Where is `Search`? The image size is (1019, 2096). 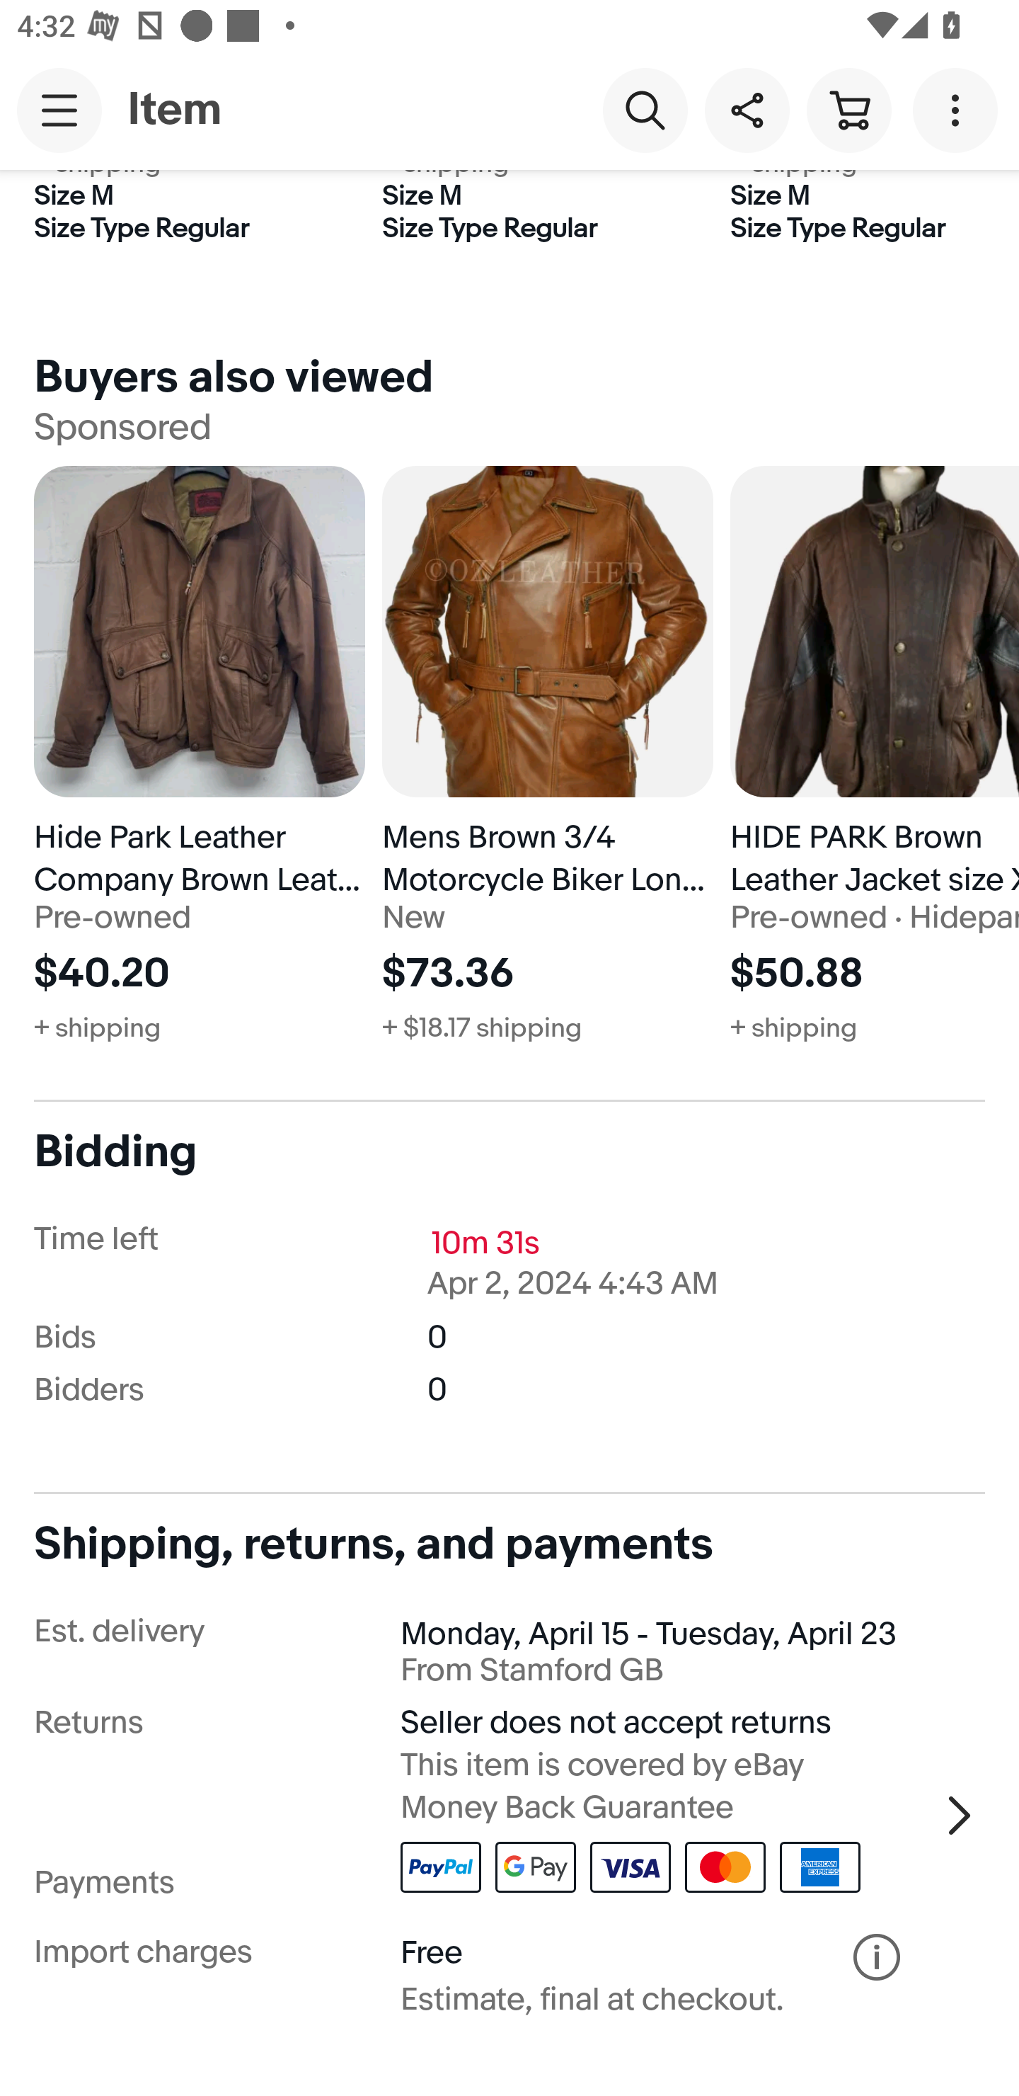 Search is located at coordinates (645, 109).